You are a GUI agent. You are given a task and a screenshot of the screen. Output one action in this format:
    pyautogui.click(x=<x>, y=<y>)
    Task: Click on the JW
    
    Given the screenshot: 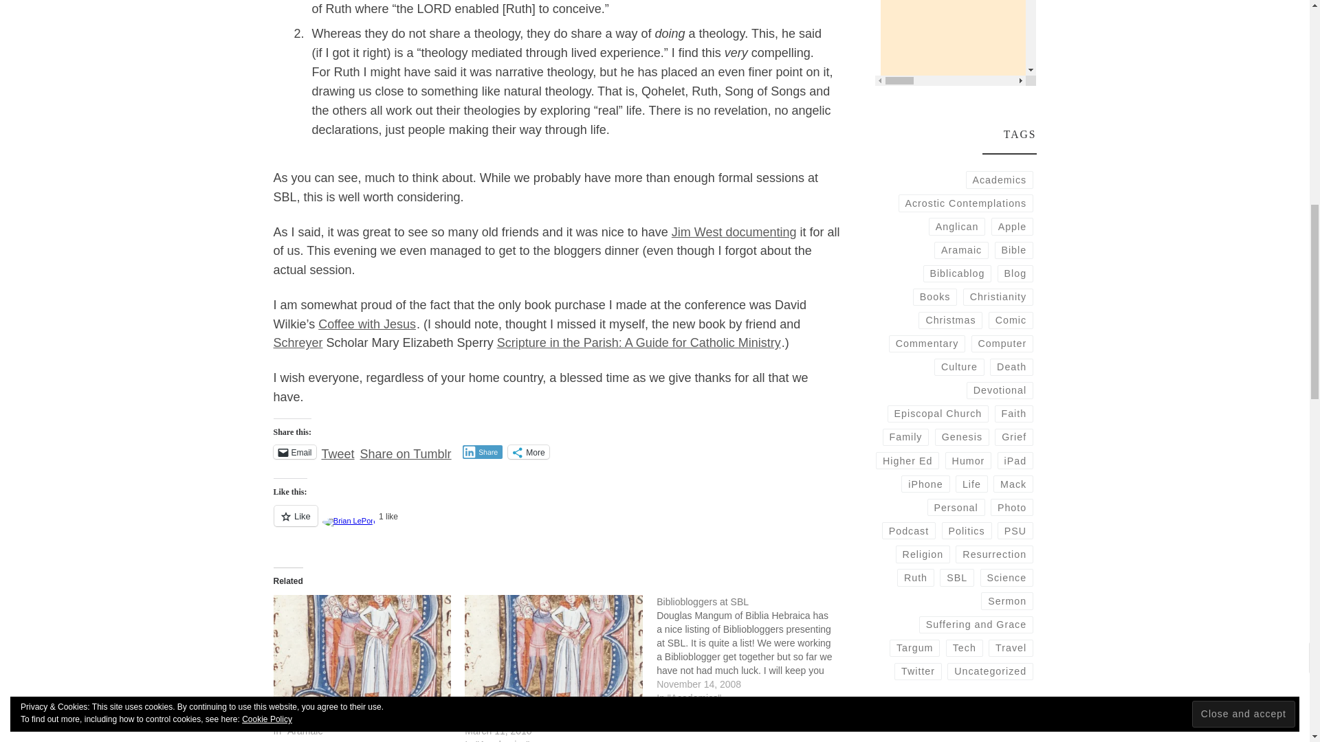 What is the action you would take?
    pyautogui.click(x=734, y=232)
    